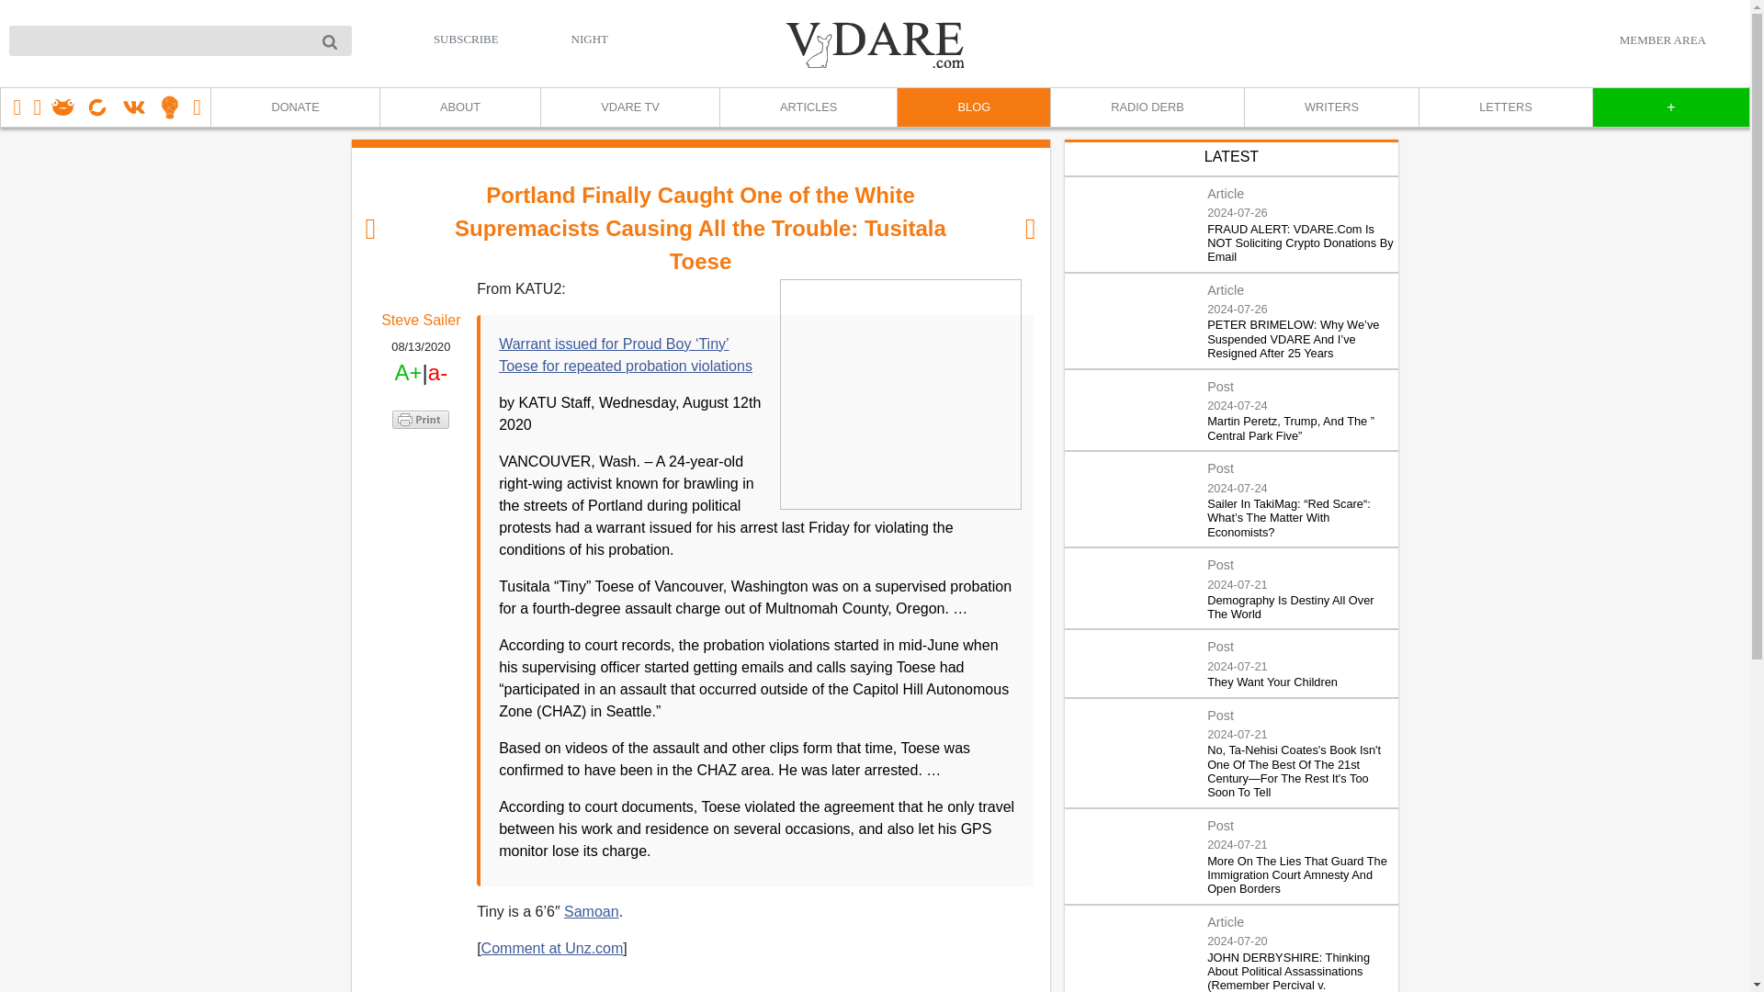 This screenshot has height=992, width=1764. I want to click on Share to Email, so click(421, 524).